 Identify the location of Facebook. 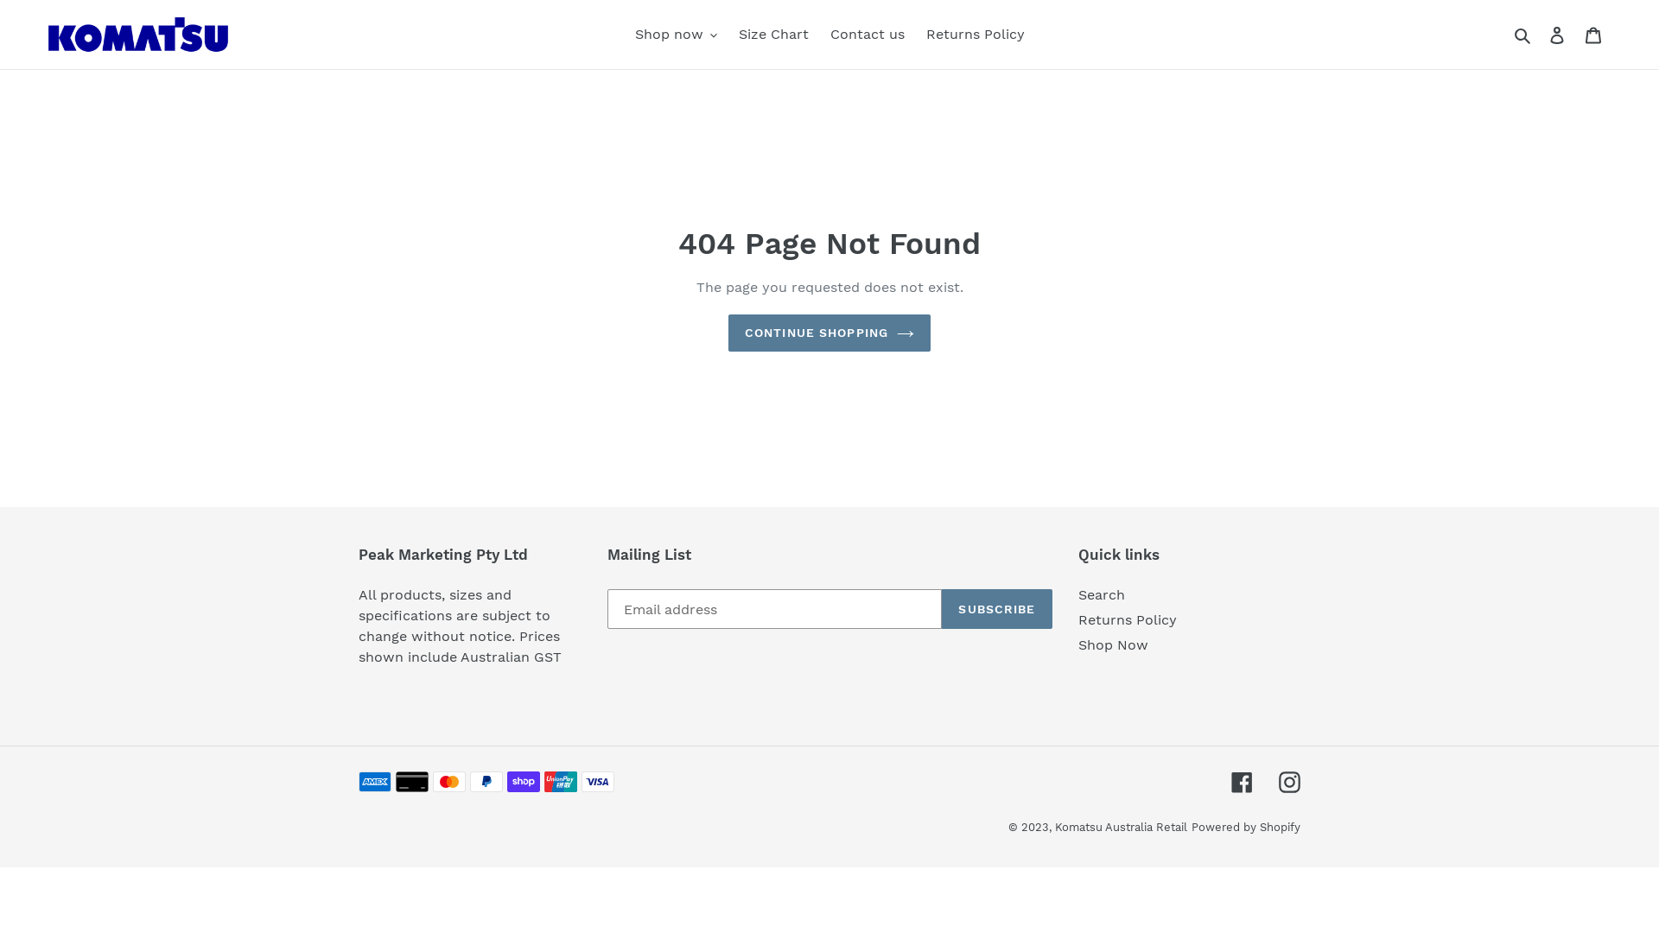
(1243, 782).